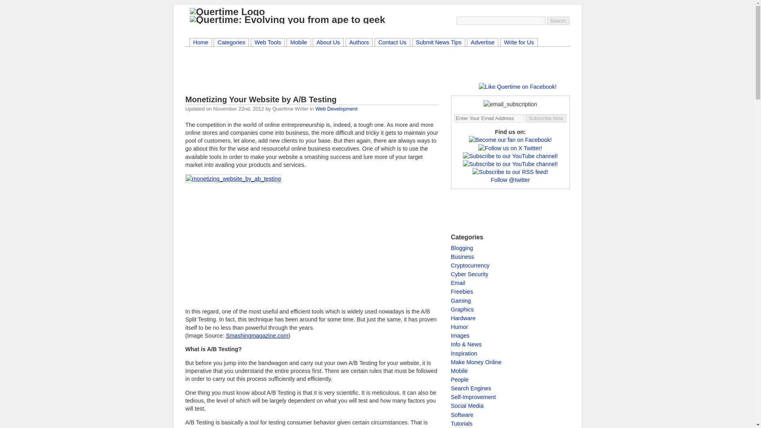 The image size is (761, 428). Describe the element at coordinates (227, 12) in the screenshot. I see `Quertime Logo` at that location.